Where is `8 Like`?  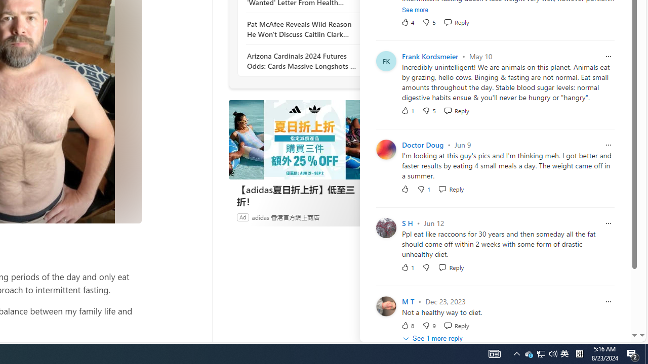
8 Like is located at coordinates (407, 325).